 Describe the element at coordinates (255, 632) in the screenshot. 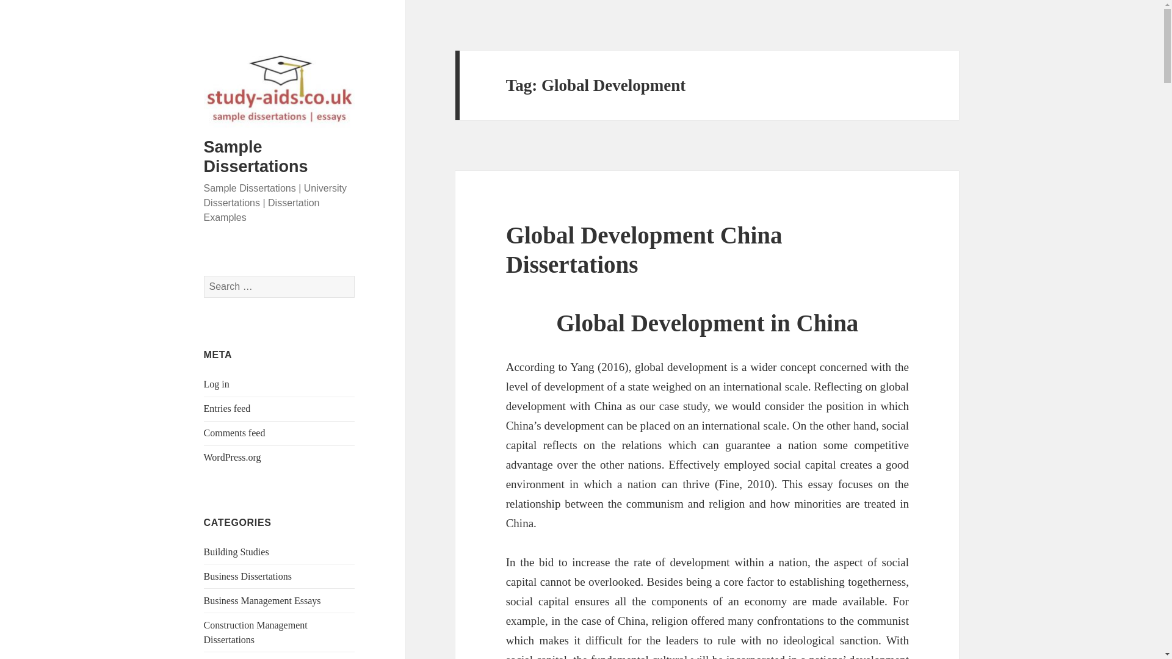

I see `Construction Management Dissertations` at that location.